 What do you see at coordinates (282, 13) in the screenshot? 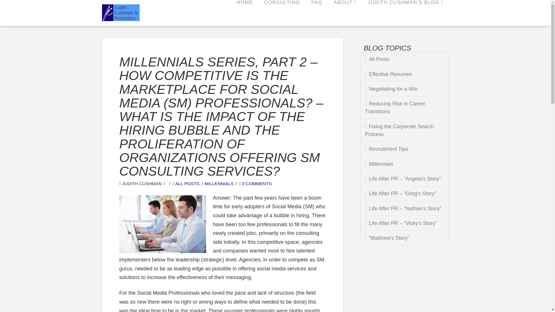
I see `CONSULTING` at bounding box center [282, 13].